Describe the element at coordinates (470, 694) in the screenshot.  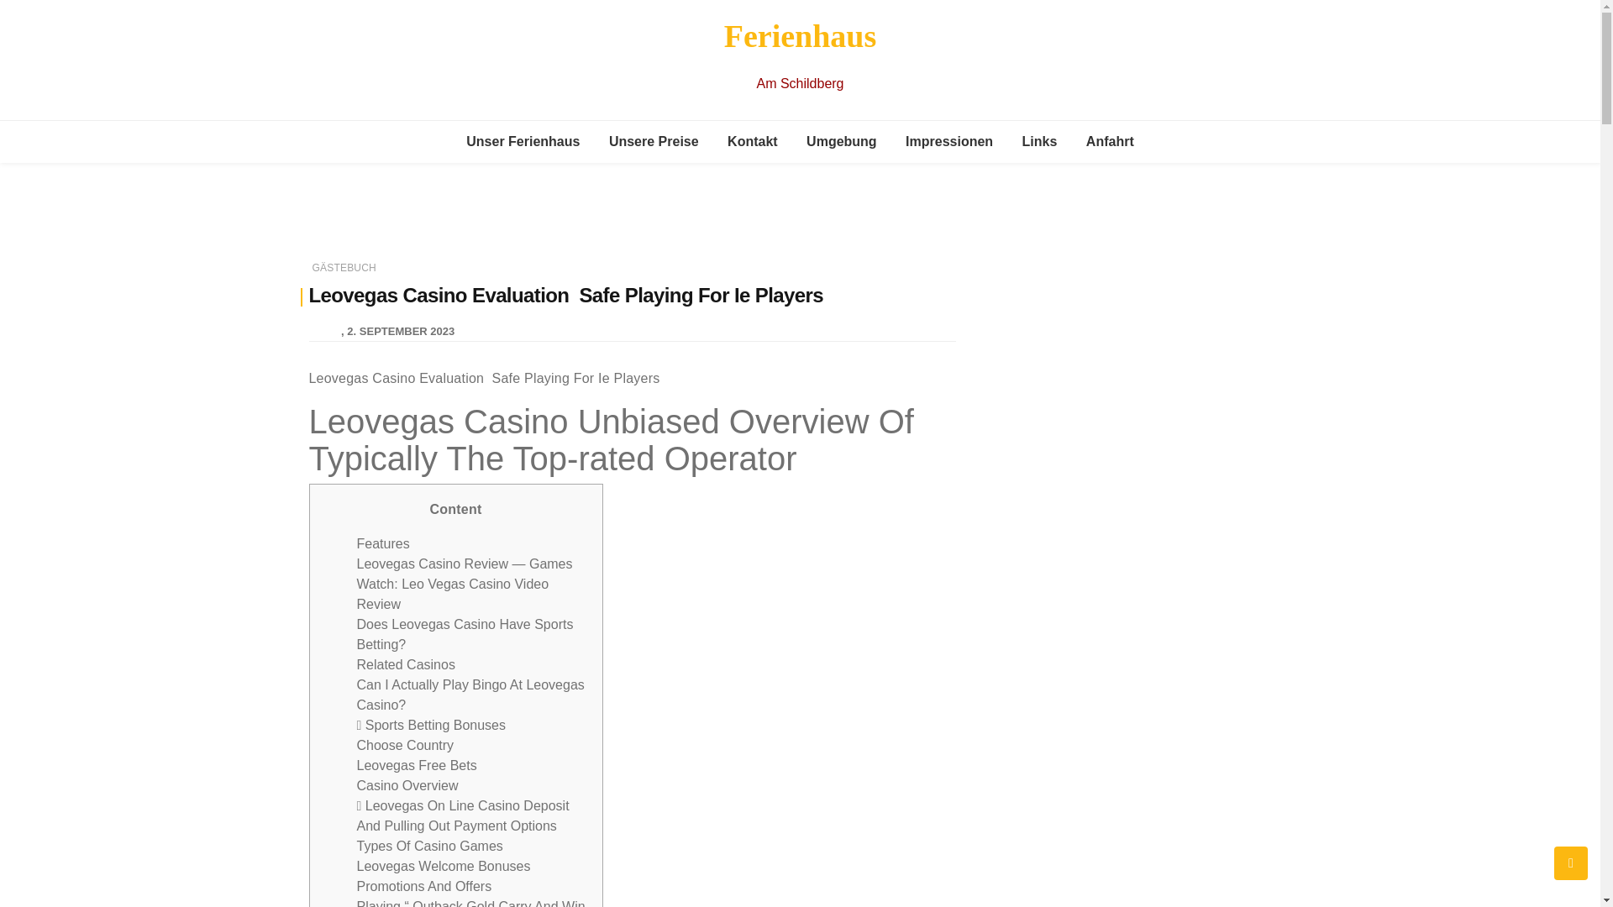
I see `Can I Actually Play Bingo At Leovegas Casino?` at that location.